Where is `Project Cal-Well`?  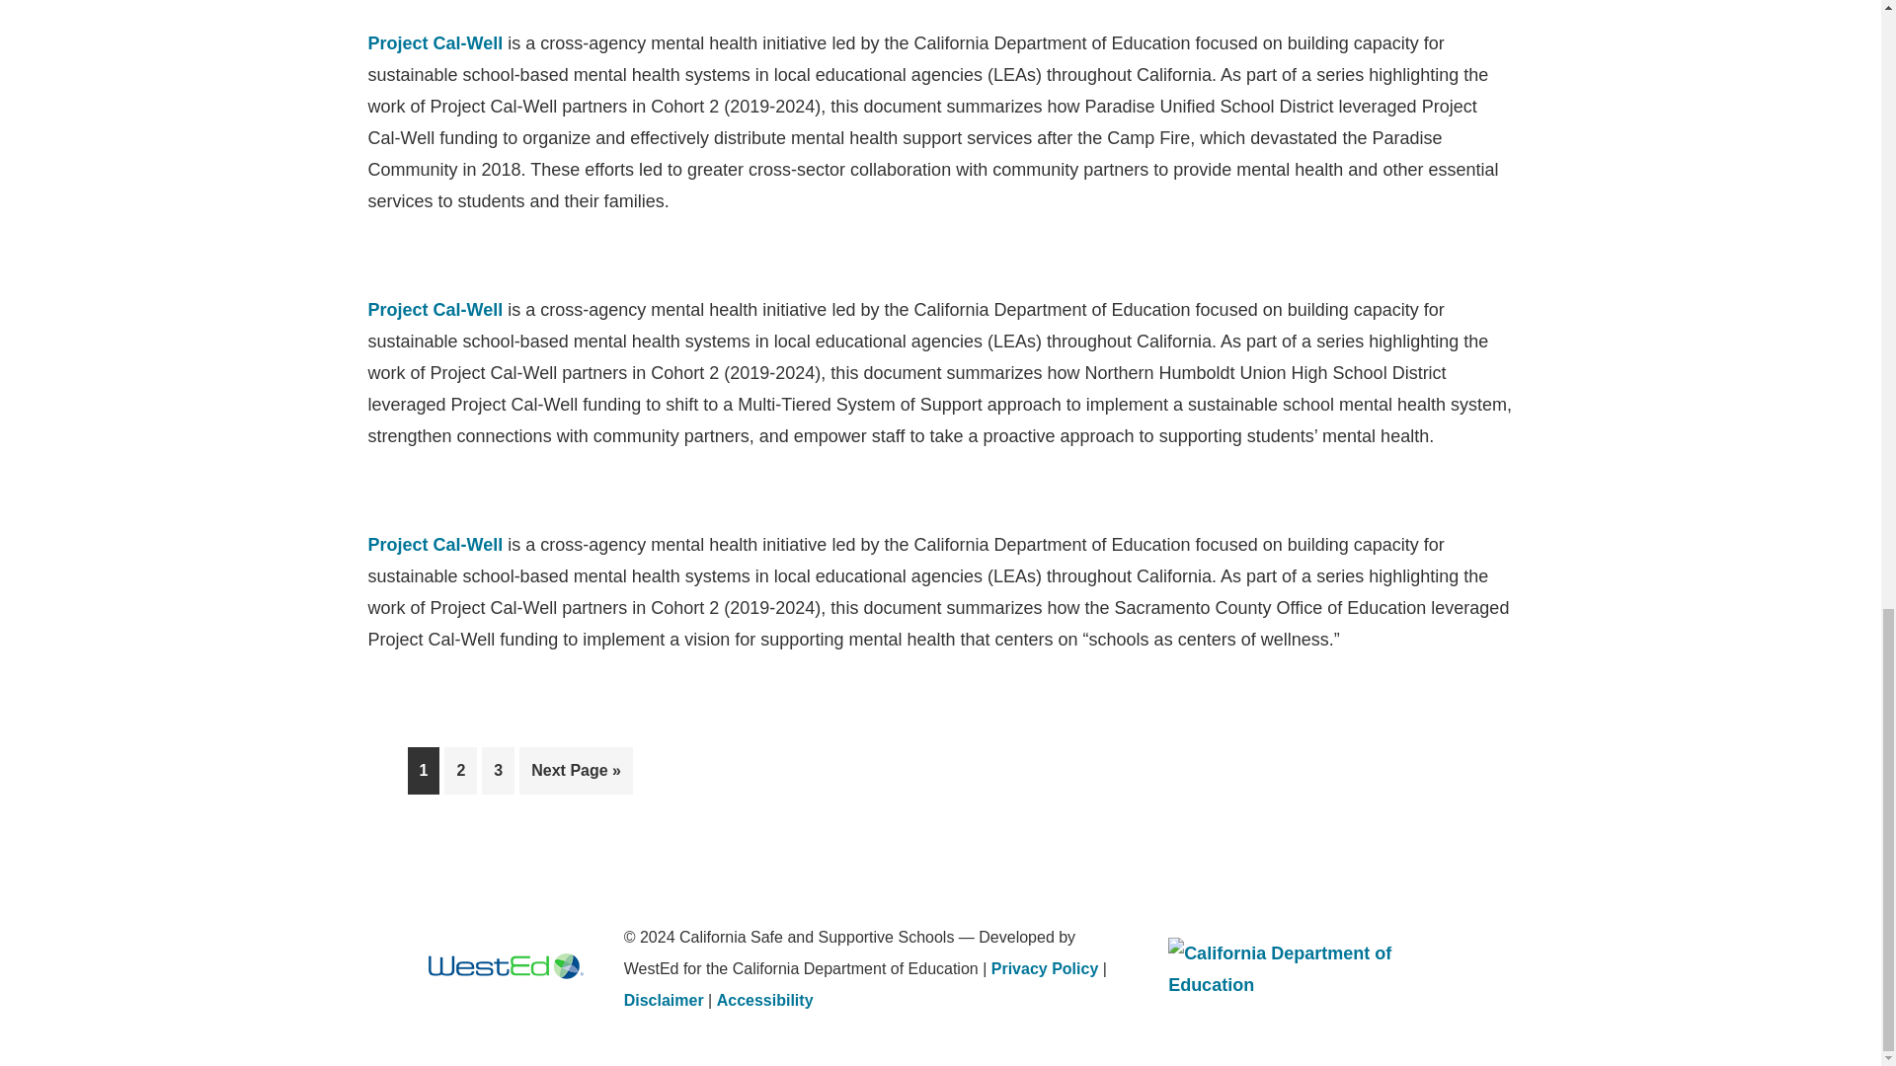
Project Cal-Well is located at coordinates (434, 43).